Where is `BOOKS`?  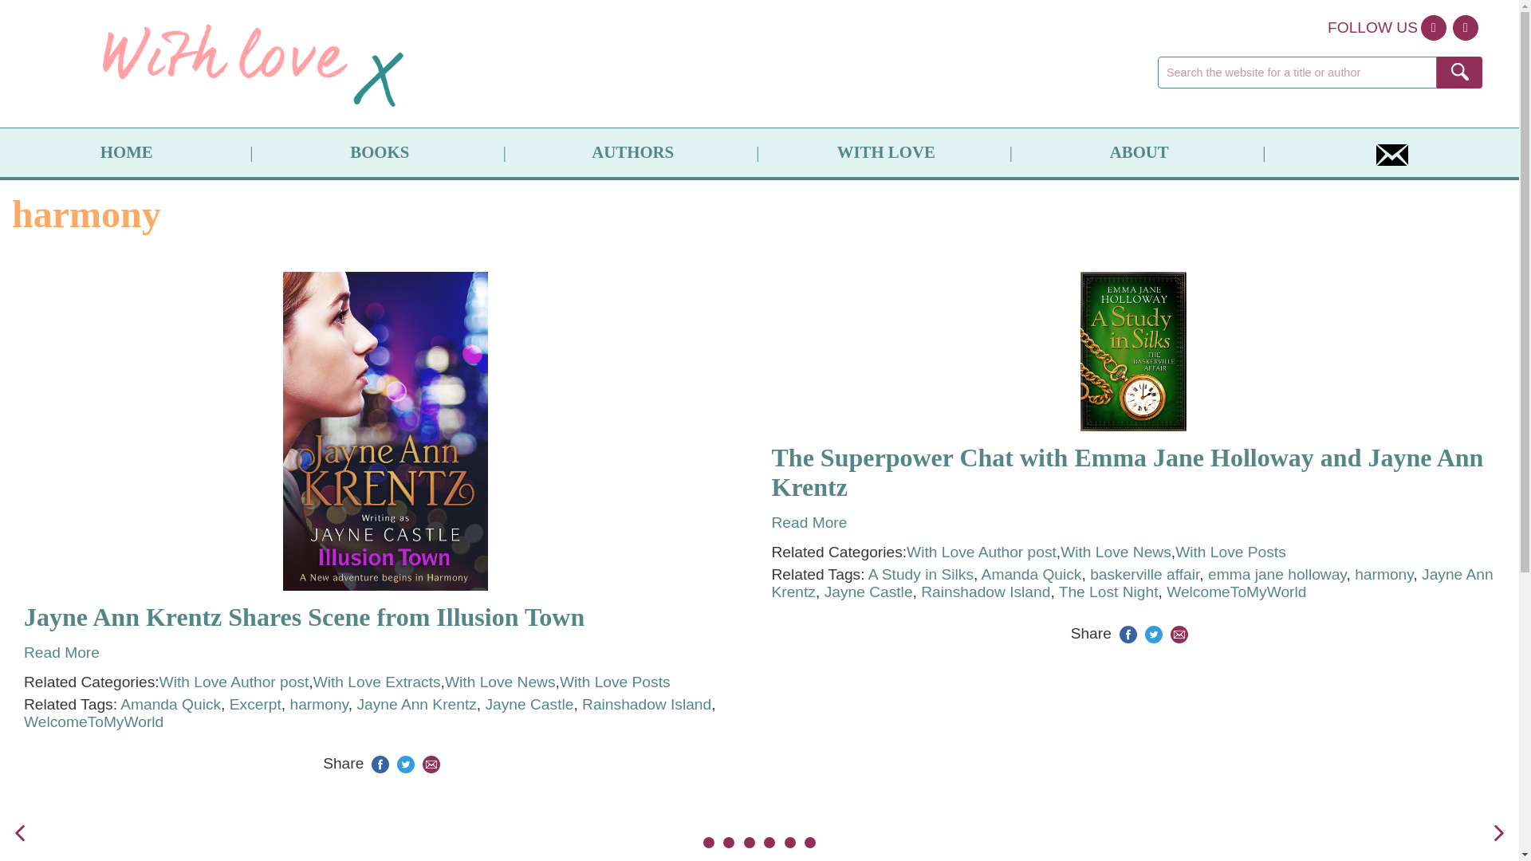
BOOKS is located at coordinates (379, 152).